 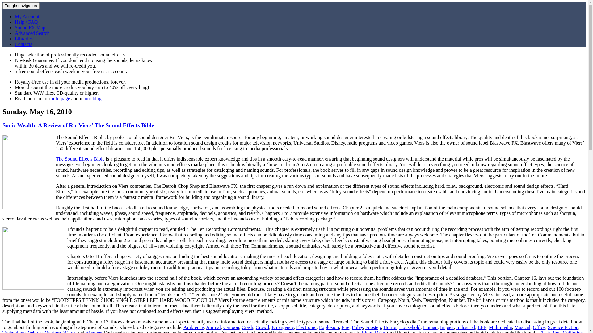 I want to click on Human, so click(x=431, y=327).